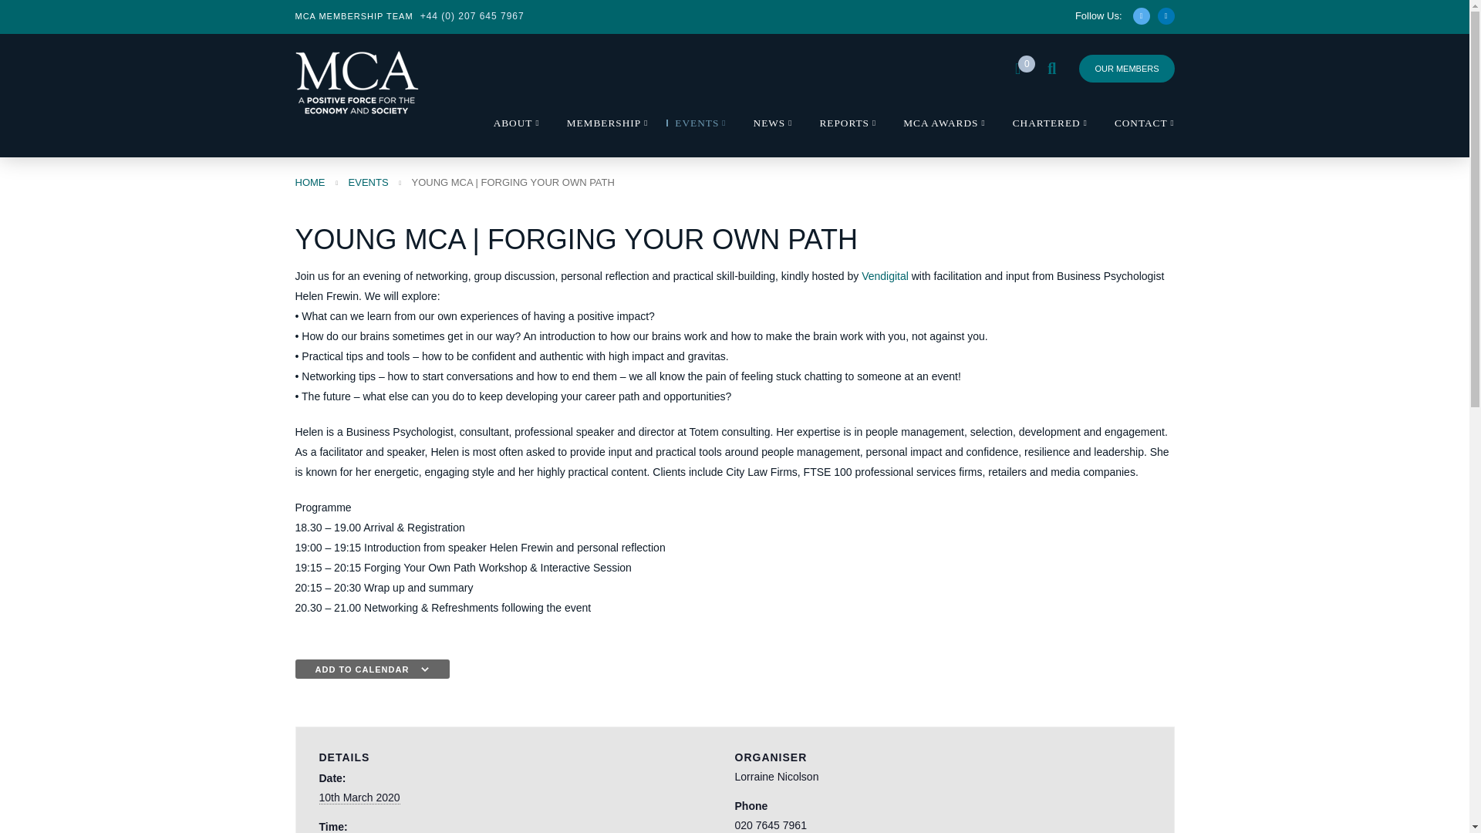 The image size is (1481, 833). I want to click on ABOUT, so click(512, 126).